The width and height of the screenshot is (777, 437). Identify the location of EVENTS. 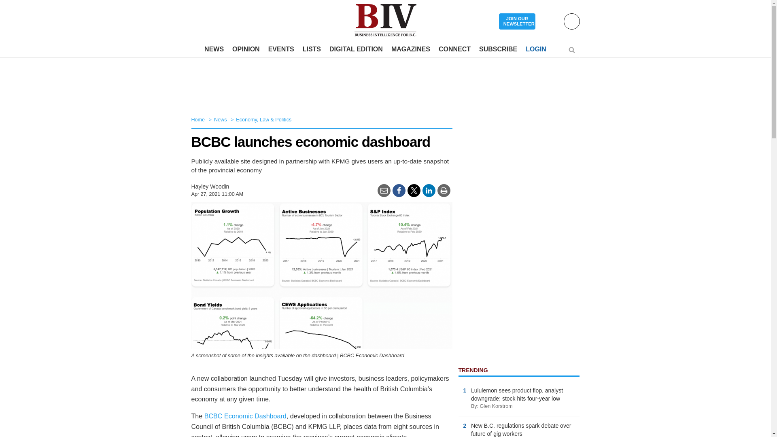
(281, 49).